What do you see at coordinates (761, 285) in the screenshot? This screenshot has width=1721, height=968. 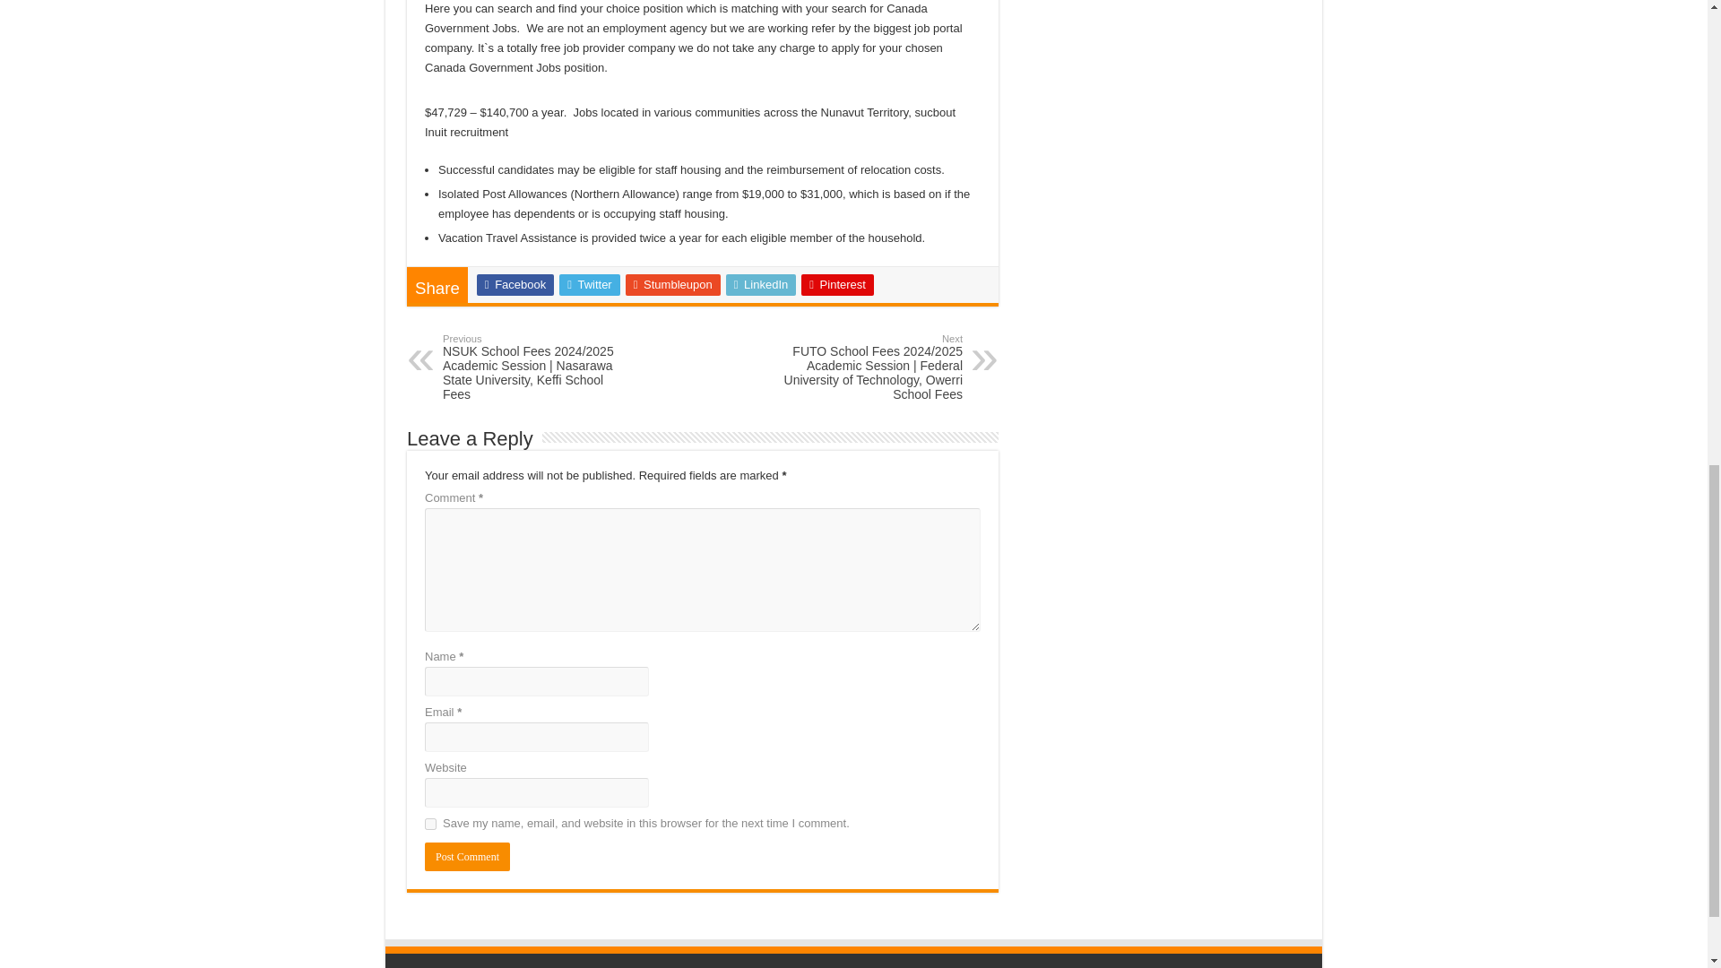 I see `LinkedIn` at bounding box center [761, 285].